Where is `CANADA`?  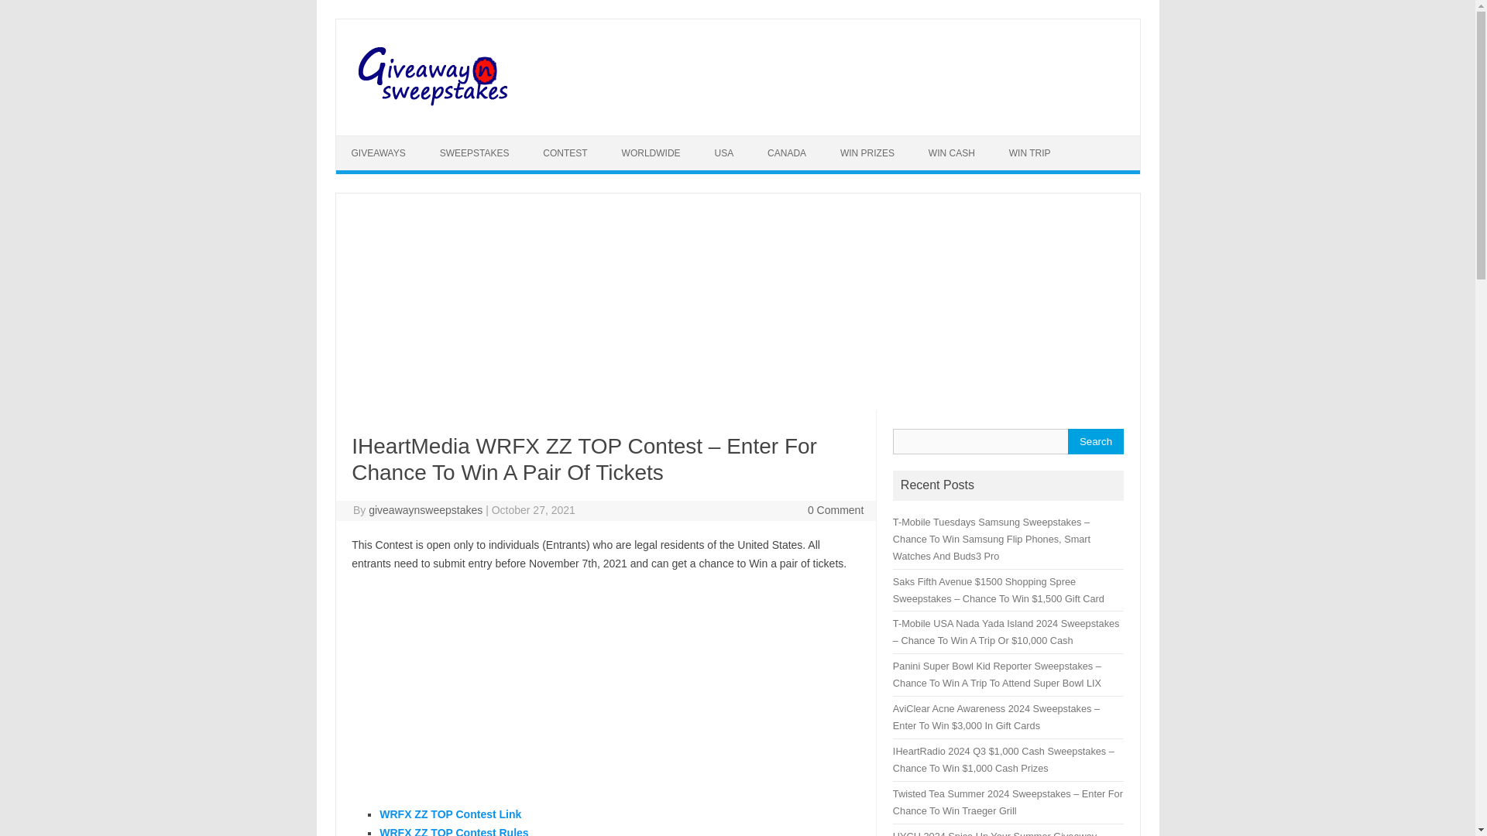
CANADA is located at coordinates (787, 153).